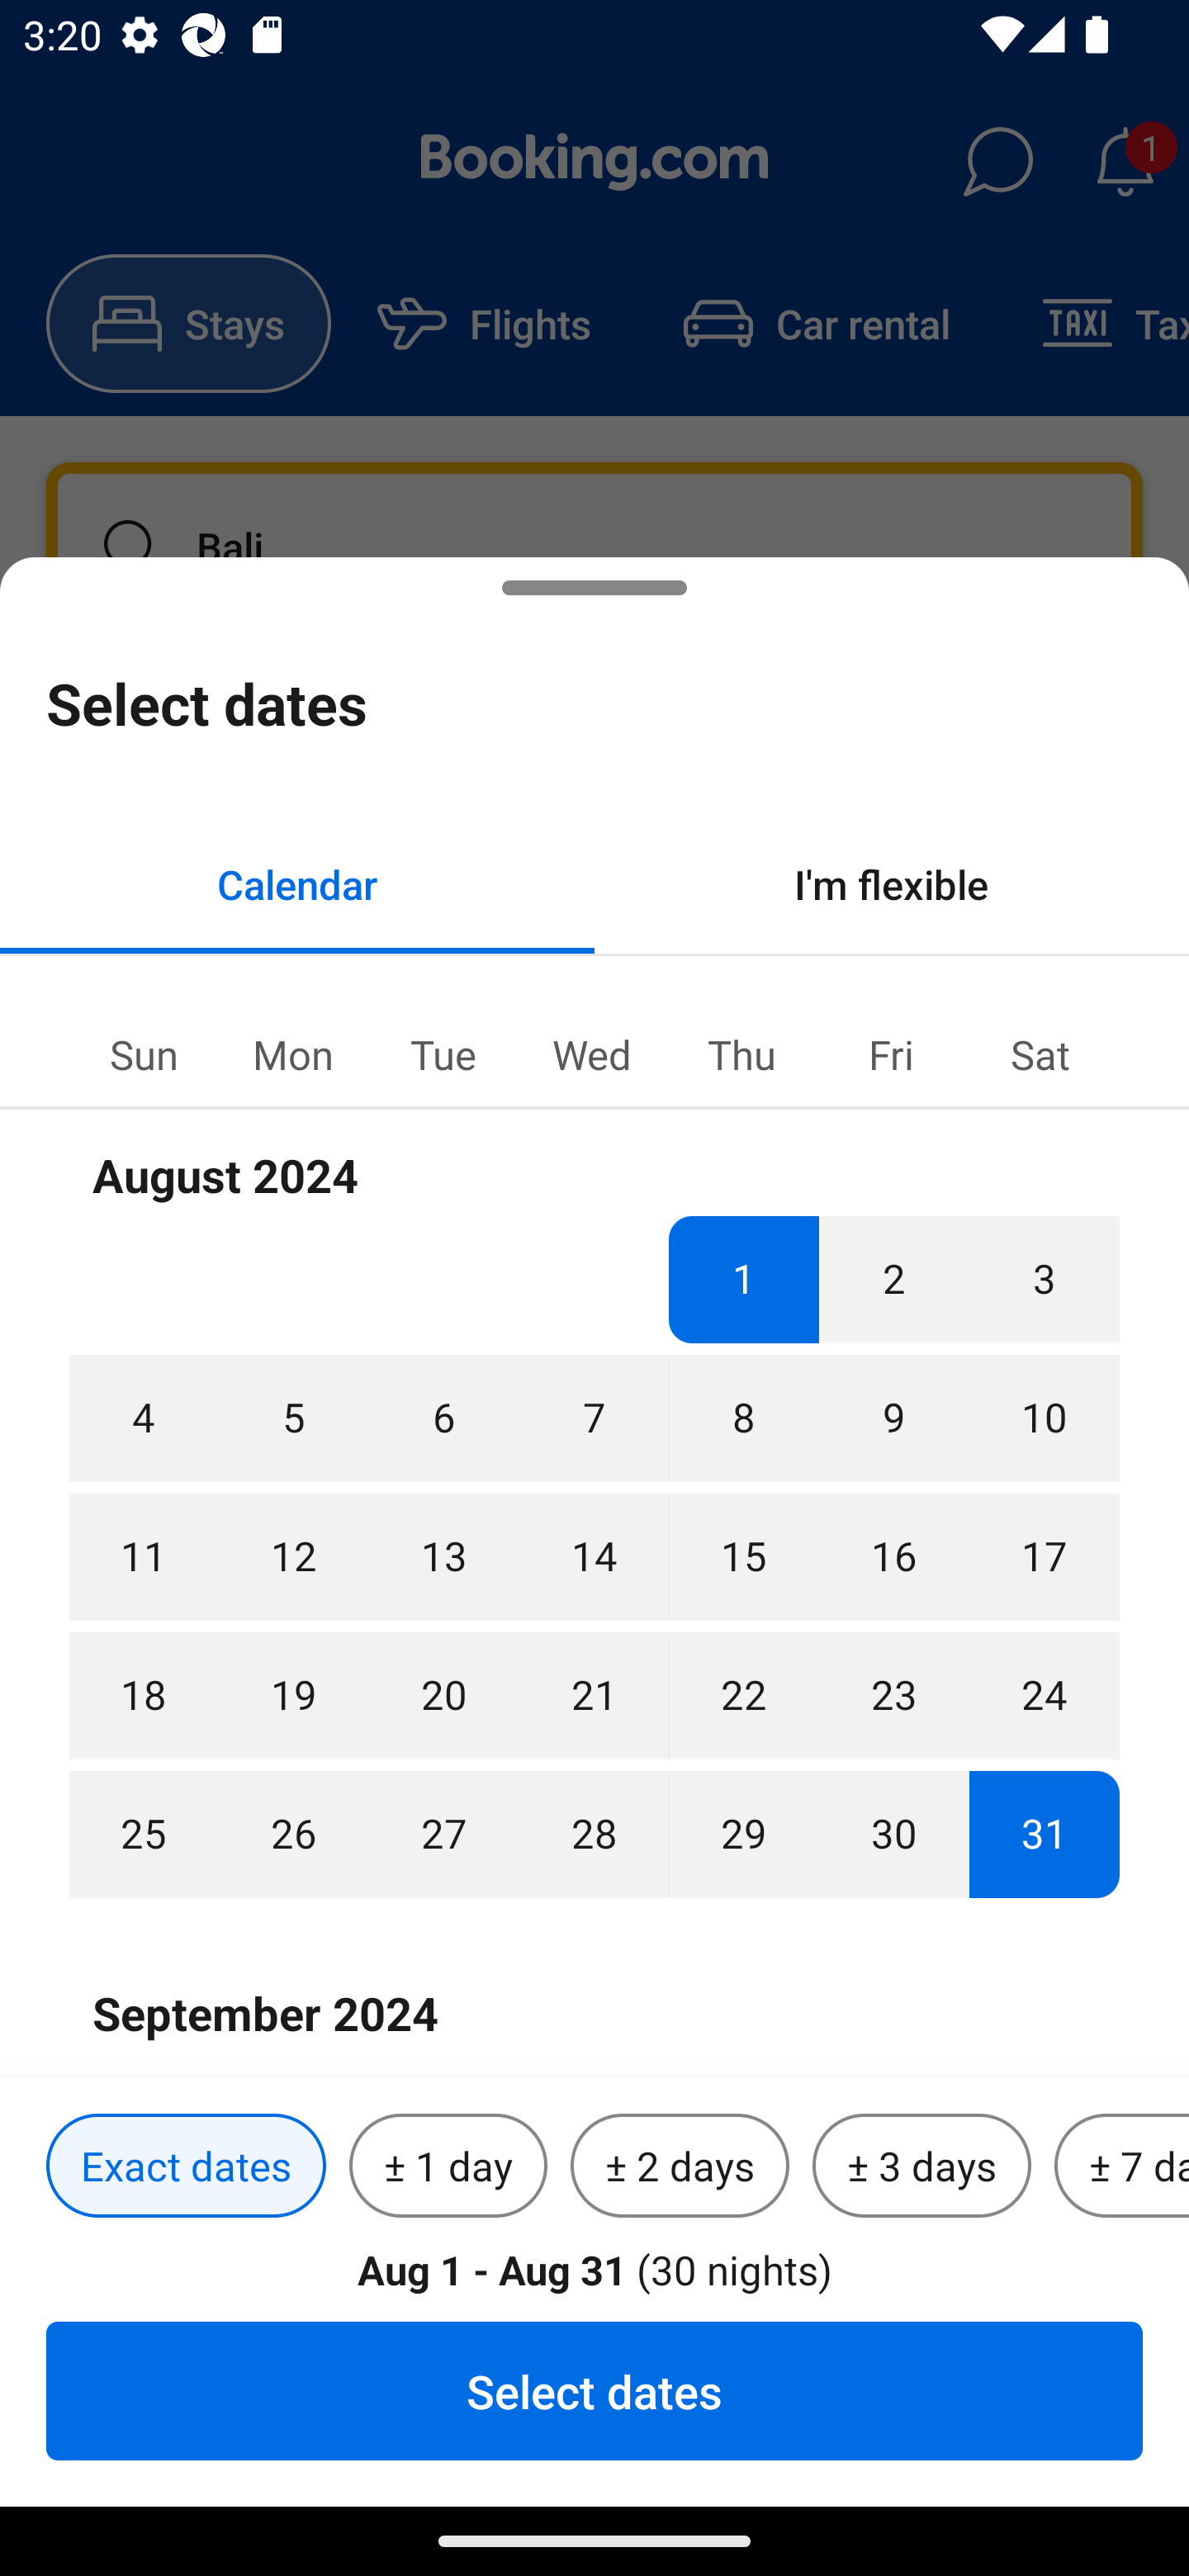 Image resolution: width=1189 pixels, height=2576 pixels. What do you see at coordinates (594, 2390) in the screenshot?
I see `Select dates` at bounding box center [594, 2390].